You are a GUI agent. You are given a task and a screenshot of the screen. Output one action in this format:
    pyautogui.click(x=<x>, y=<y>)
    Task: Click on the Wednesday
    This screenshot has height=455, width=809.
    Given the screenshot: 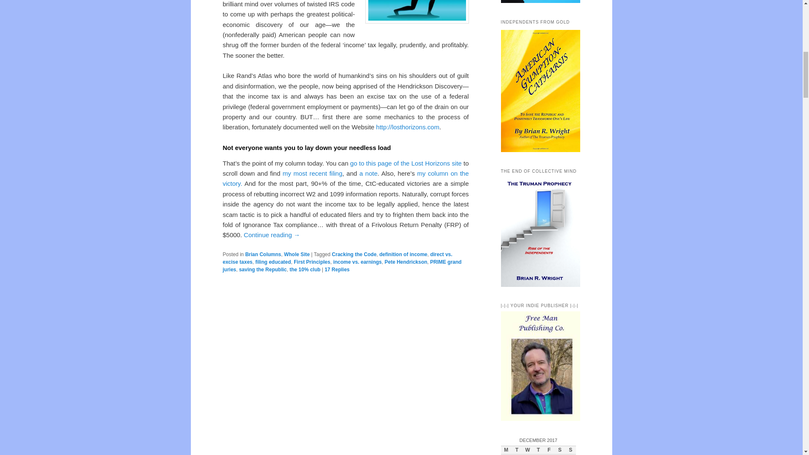 What is the action you would take?
    pyautogui.click(x=528, y=450)
    